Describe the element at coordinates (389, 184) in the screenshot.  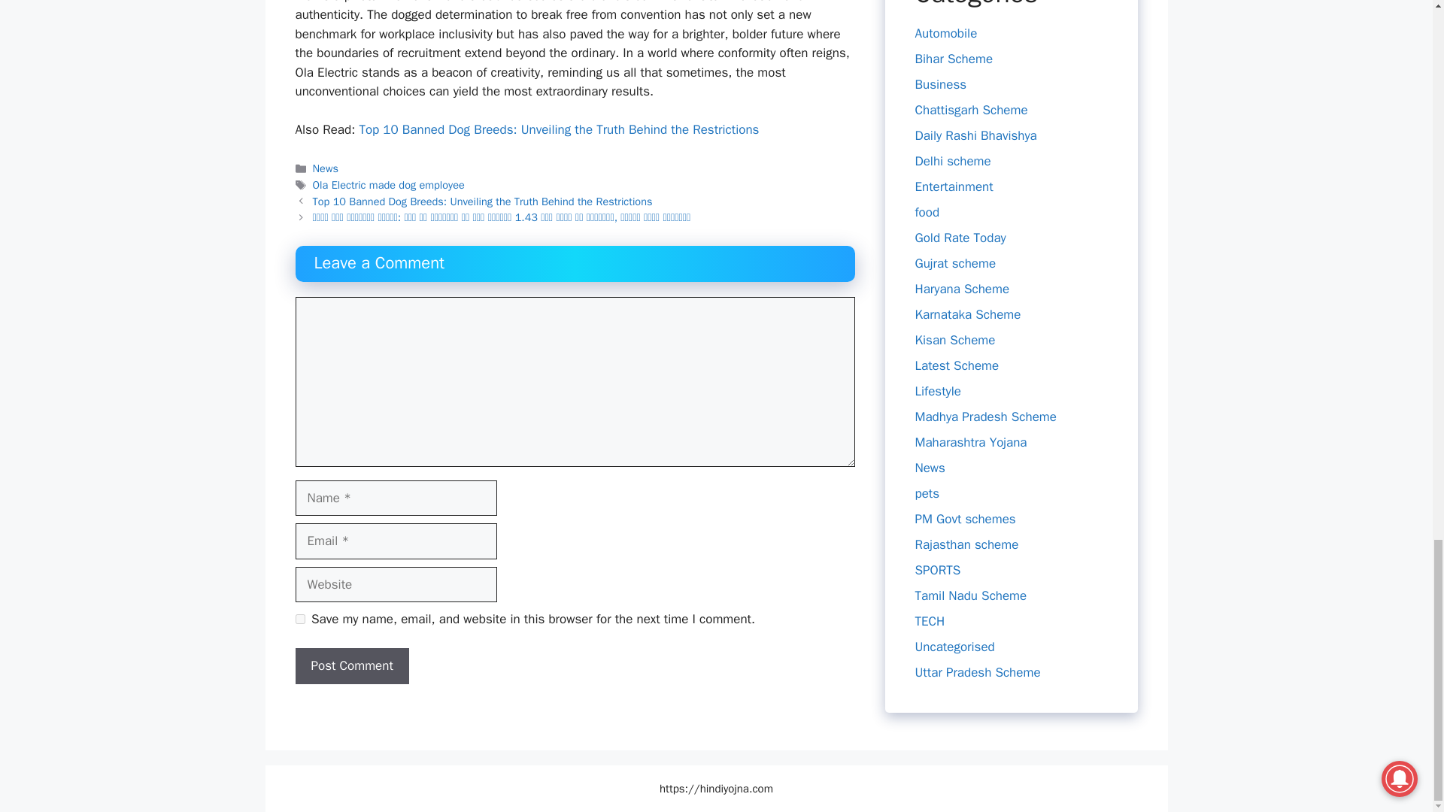
I see `Ola Electric made dog employee` at that location.